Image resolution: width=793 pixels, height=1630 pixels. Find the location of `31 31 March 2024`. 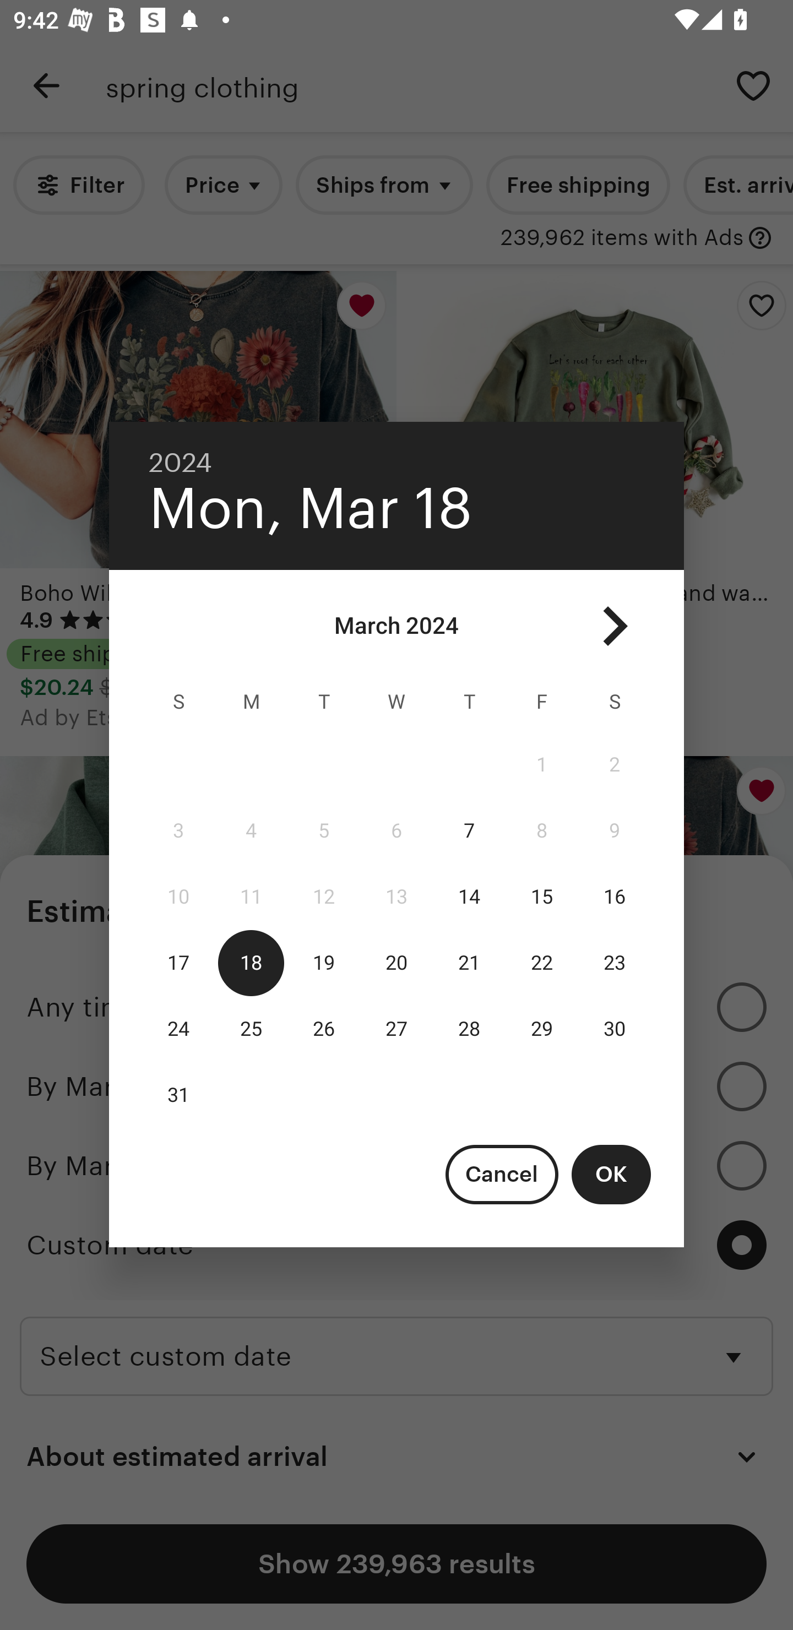

31 31 March 2024 is located at coordinates (178, 1095).